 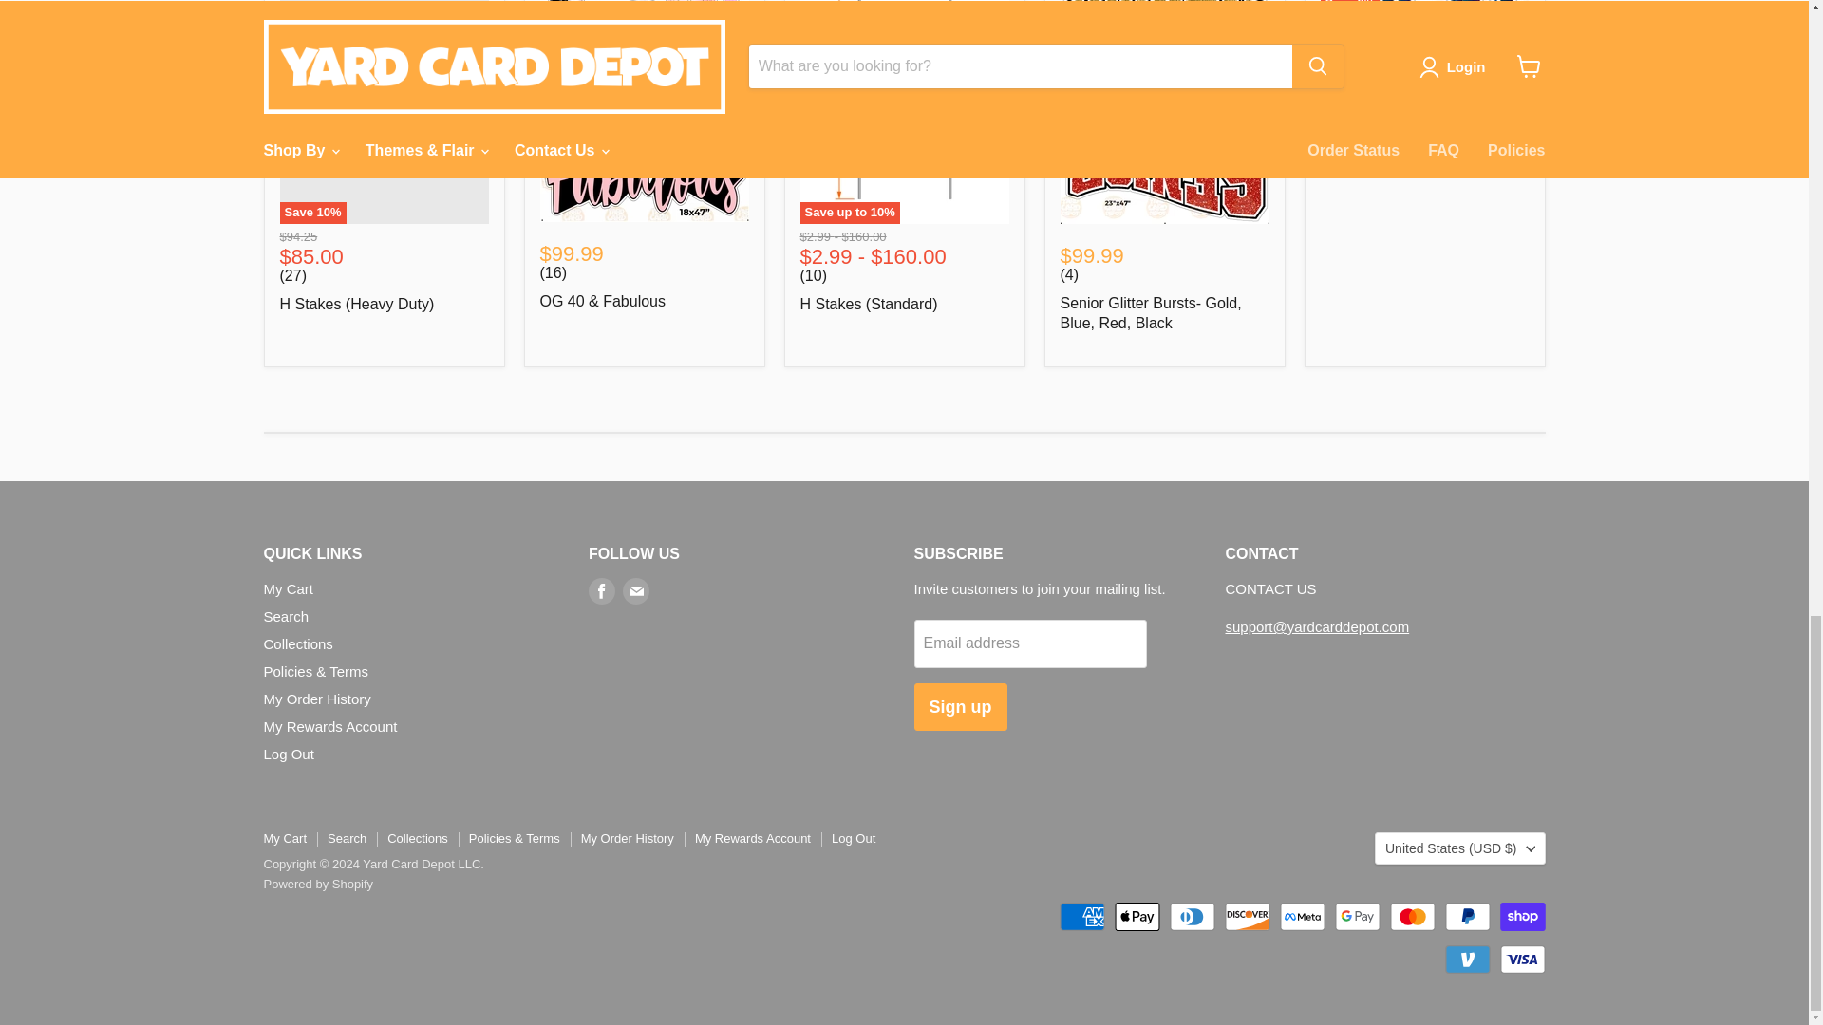 I want to click on American Express, so click(x=1081, y=917).